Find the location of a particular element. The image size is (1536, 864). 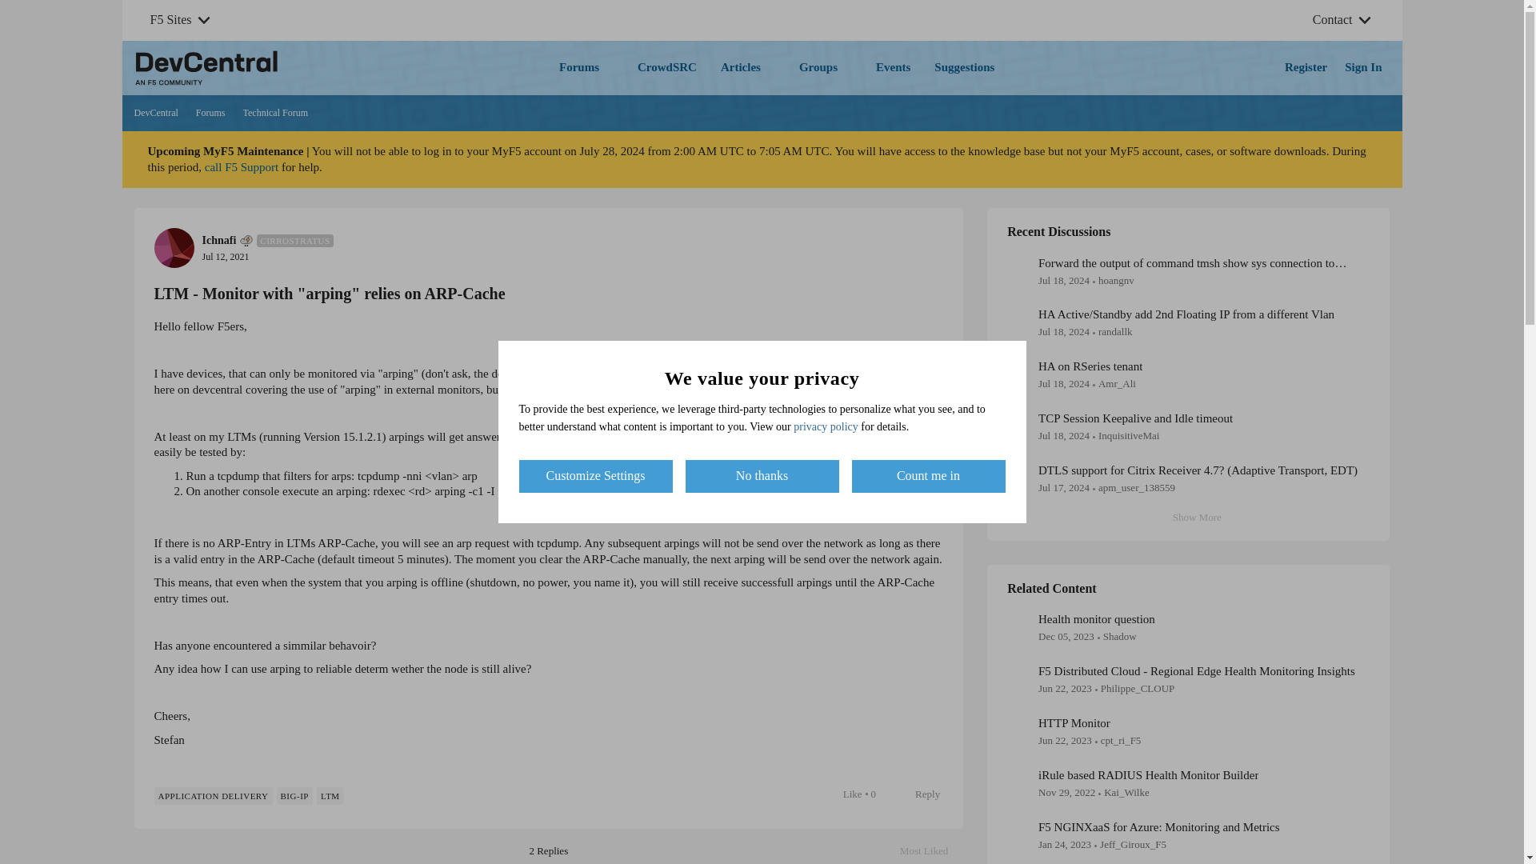

LTM is located at coordinates (330, 795).